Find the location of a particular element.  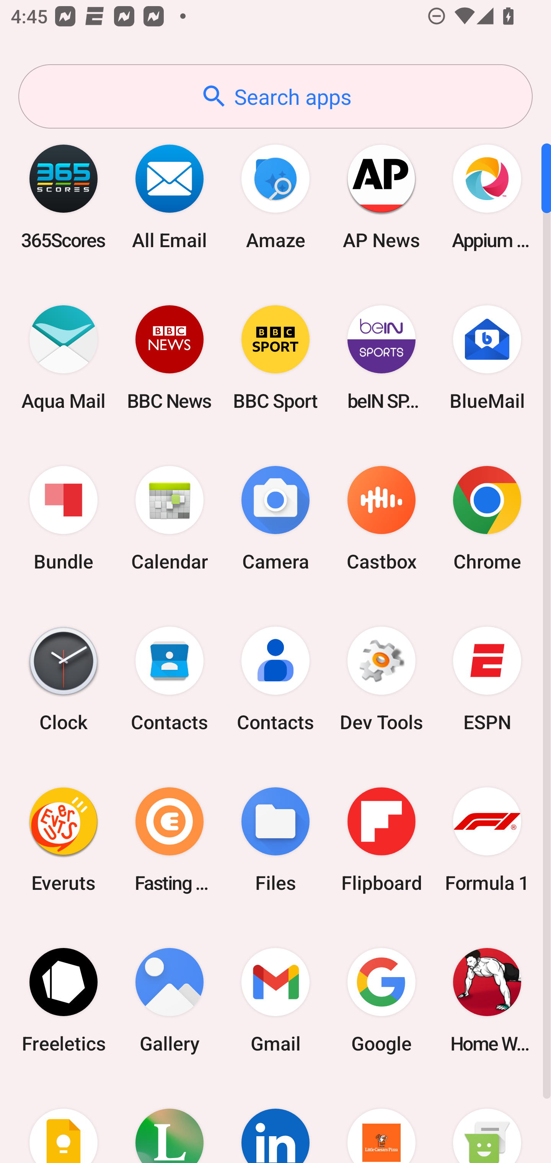

Bundle is located at coordinates (64, 519).